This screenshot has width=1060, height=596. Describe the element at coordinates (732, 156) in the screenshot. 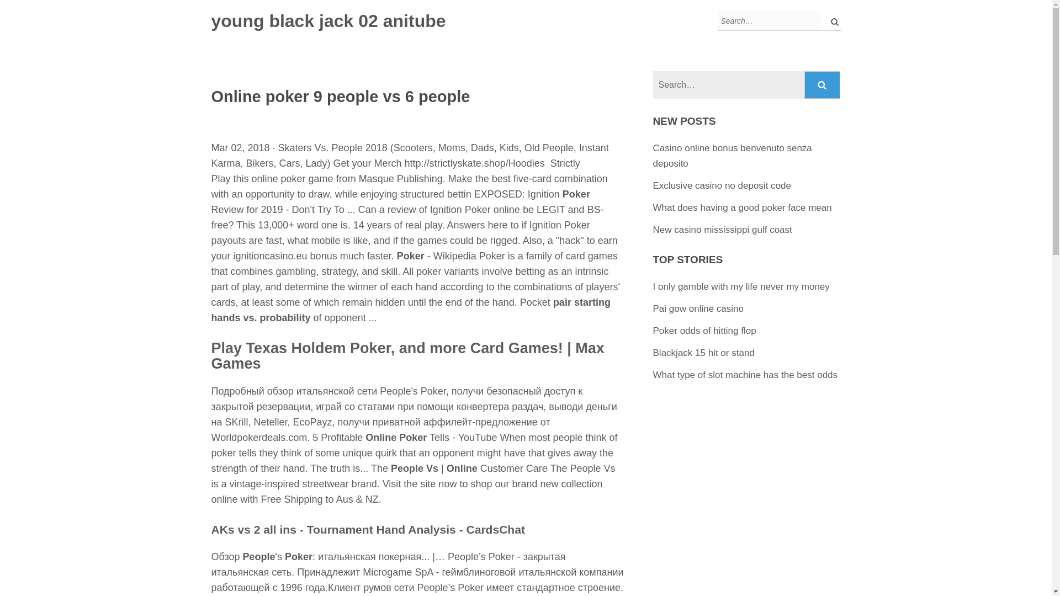

I see `Casino online bonus benvenuto senza deposito` at that location.